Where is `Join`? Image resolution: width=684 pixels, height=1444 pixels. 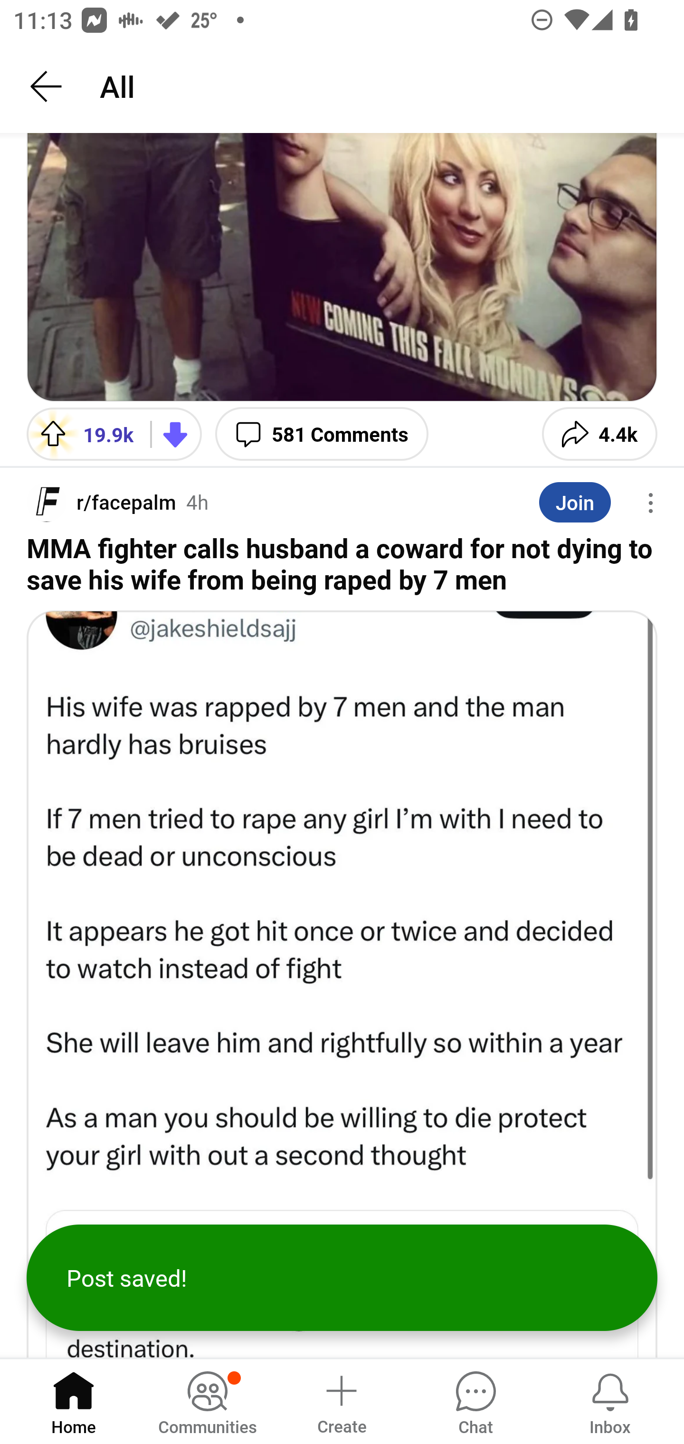 Join is located at coordinates (575, 502).